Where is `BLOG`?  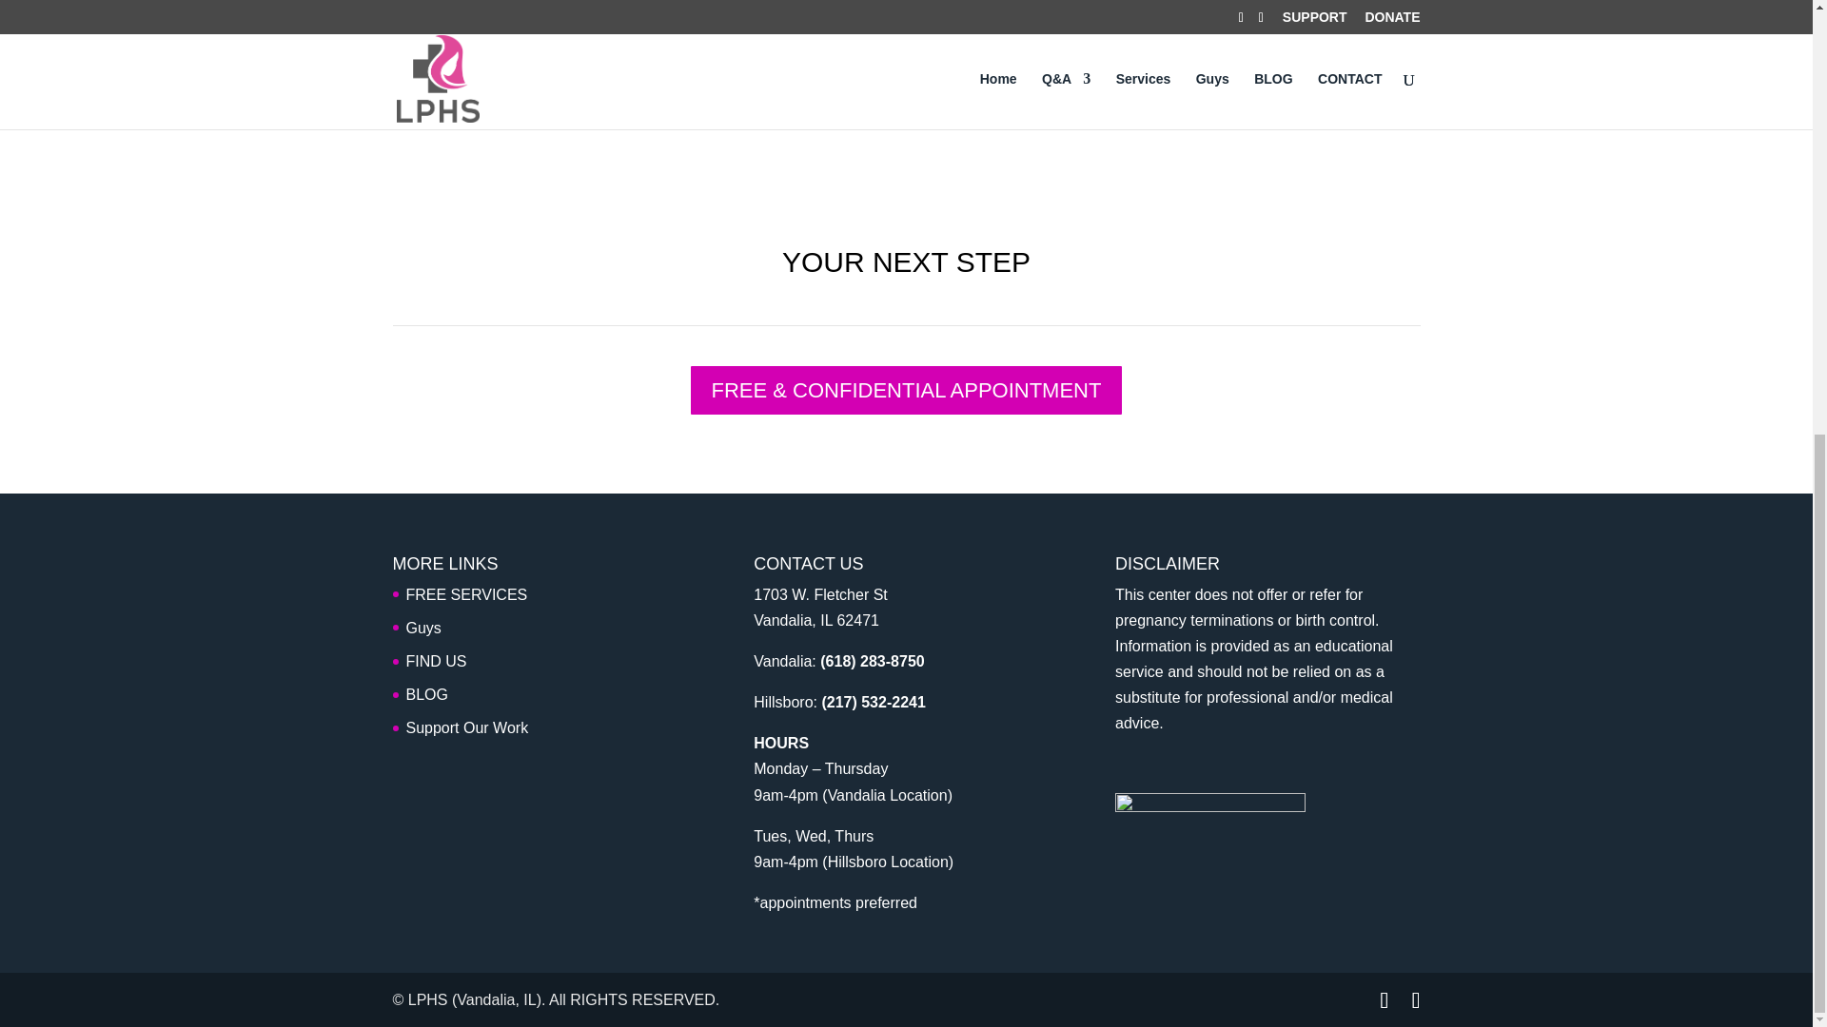
BLOG is located at coordinates (426, 694).